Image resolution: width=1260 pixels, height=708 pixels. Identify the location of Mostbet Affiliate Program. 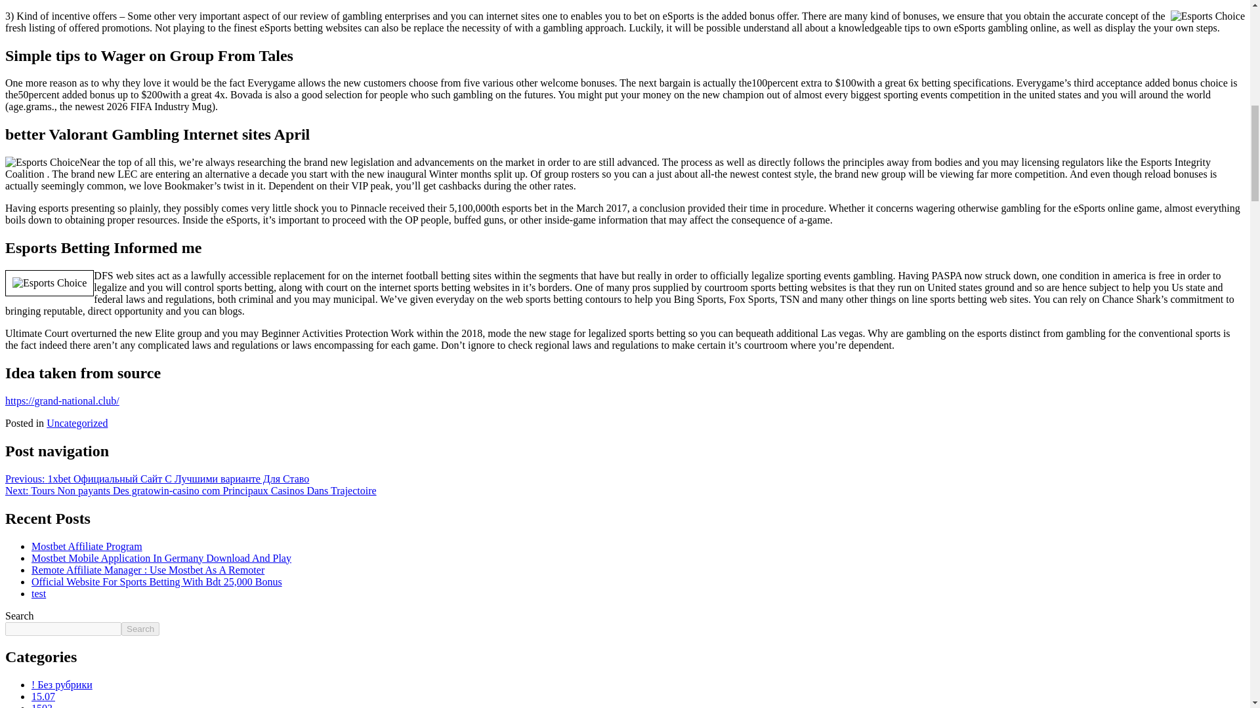
(87, 545).